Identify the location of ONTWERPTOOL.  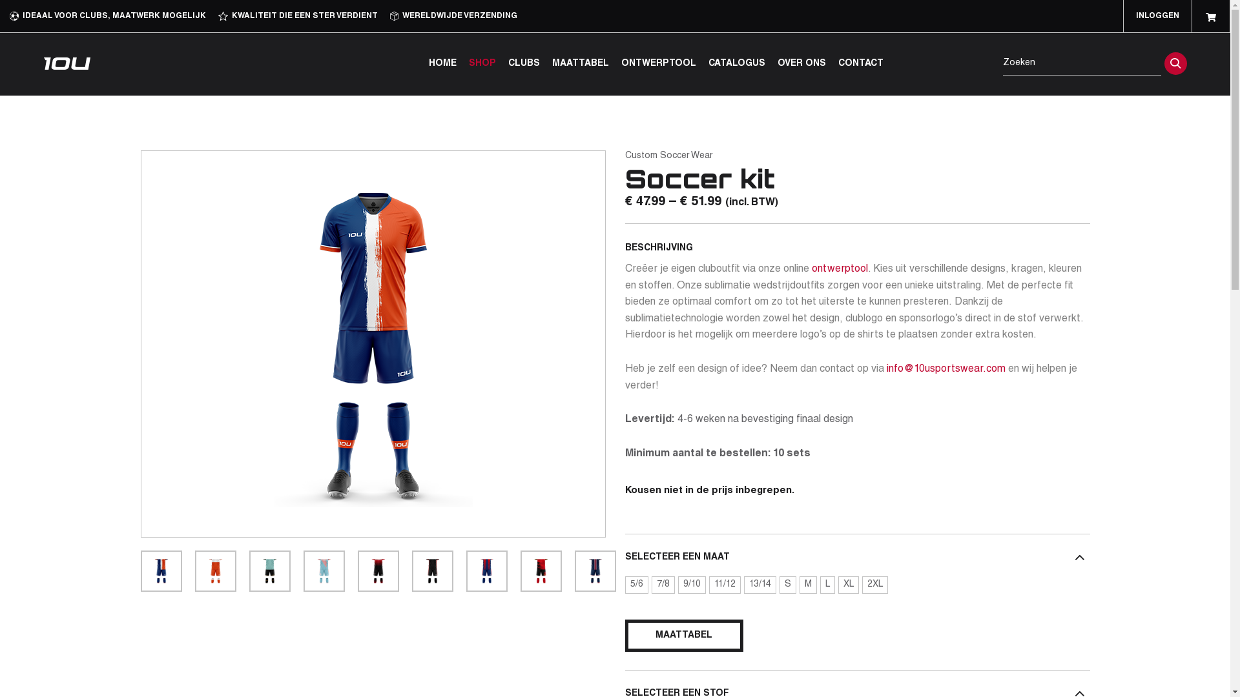
(659, 65).